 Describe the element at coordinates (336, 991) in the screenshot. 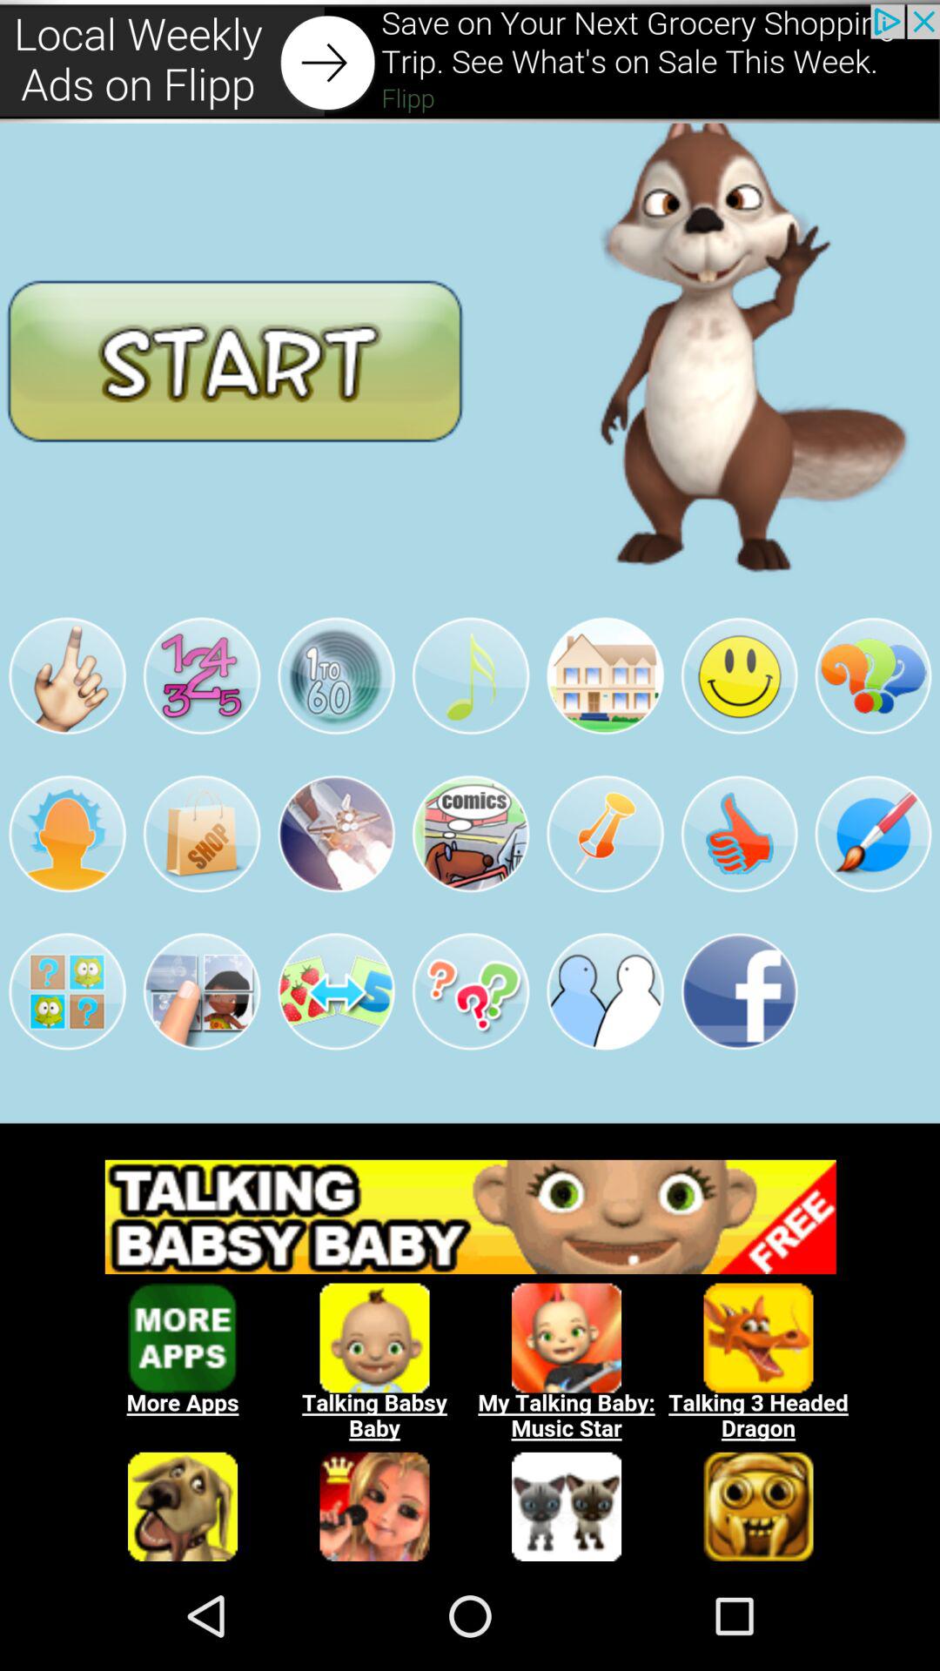

I see `click on the third image in the fourth row` at that location.